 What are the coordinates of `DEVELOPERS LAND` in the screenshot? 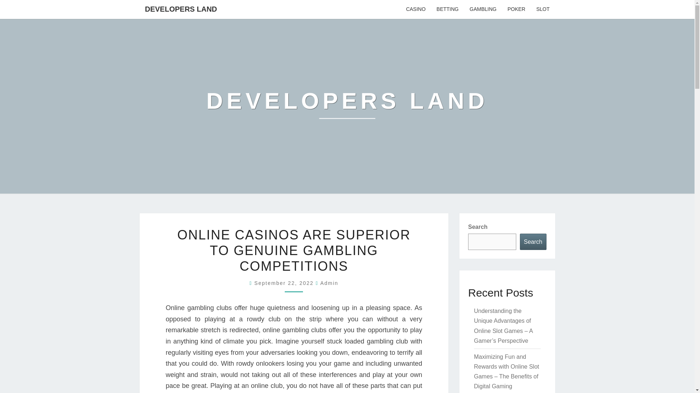 It's located at (181, 9).